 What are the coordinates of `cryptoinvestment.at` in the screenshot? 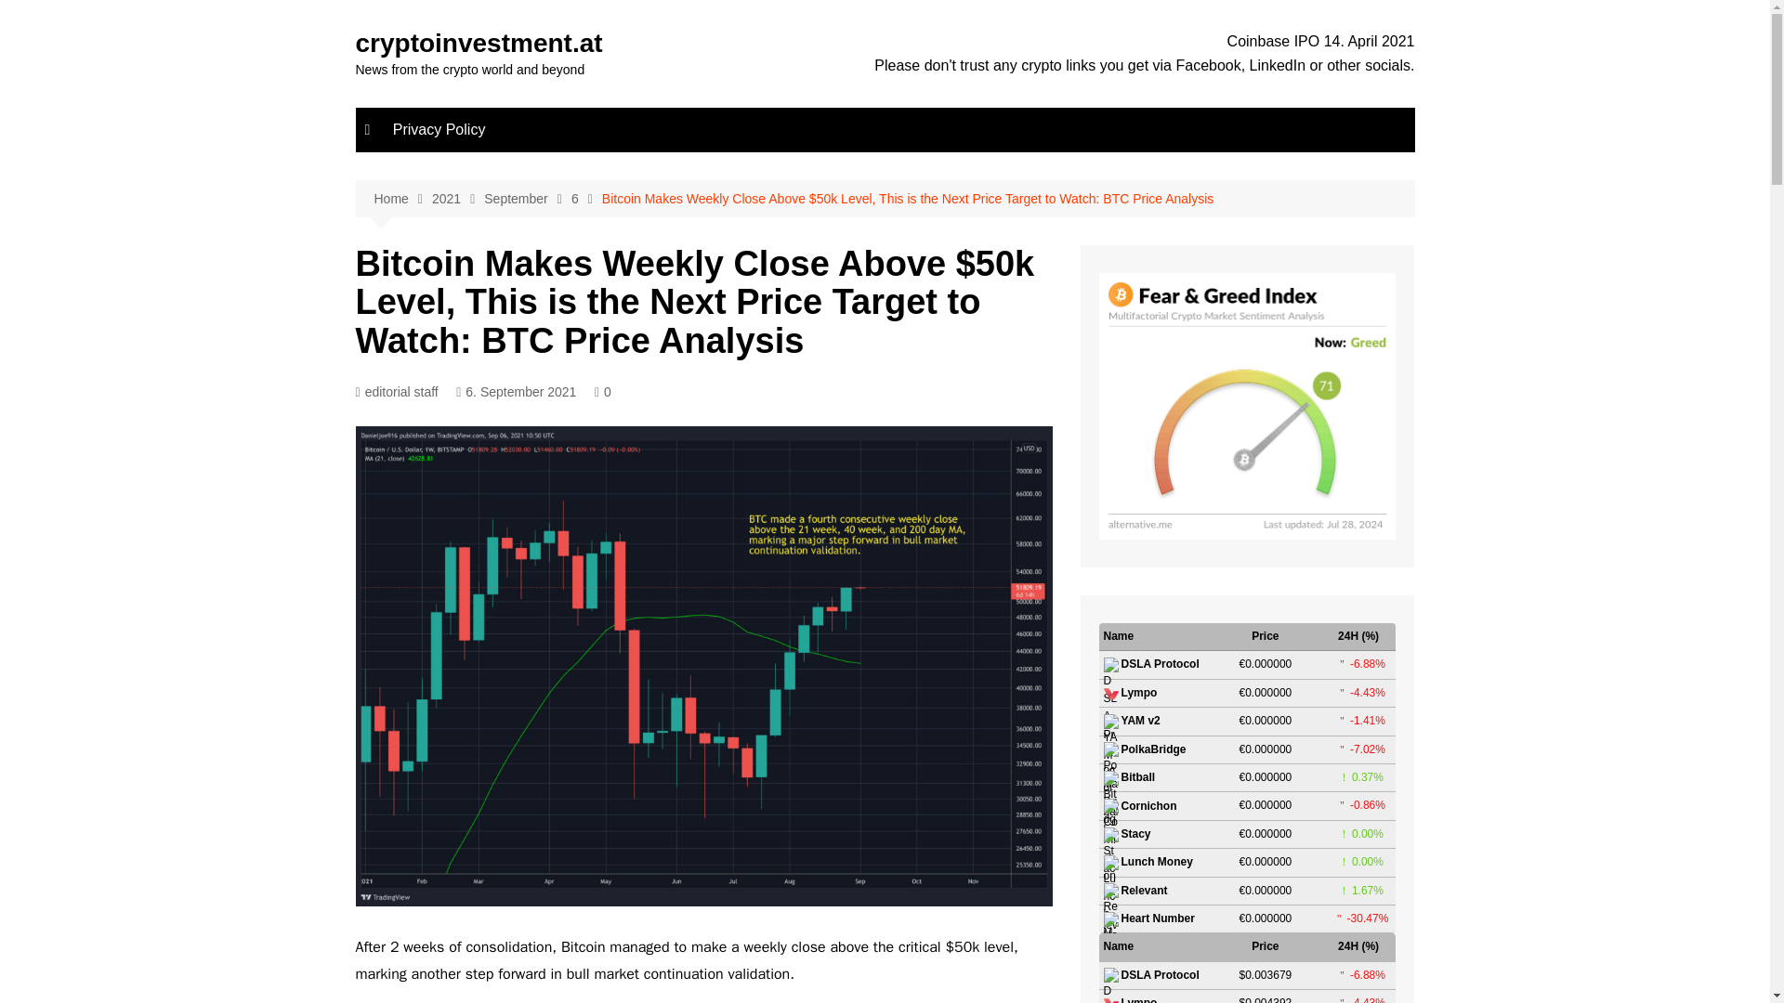 It's located at (479, 43).